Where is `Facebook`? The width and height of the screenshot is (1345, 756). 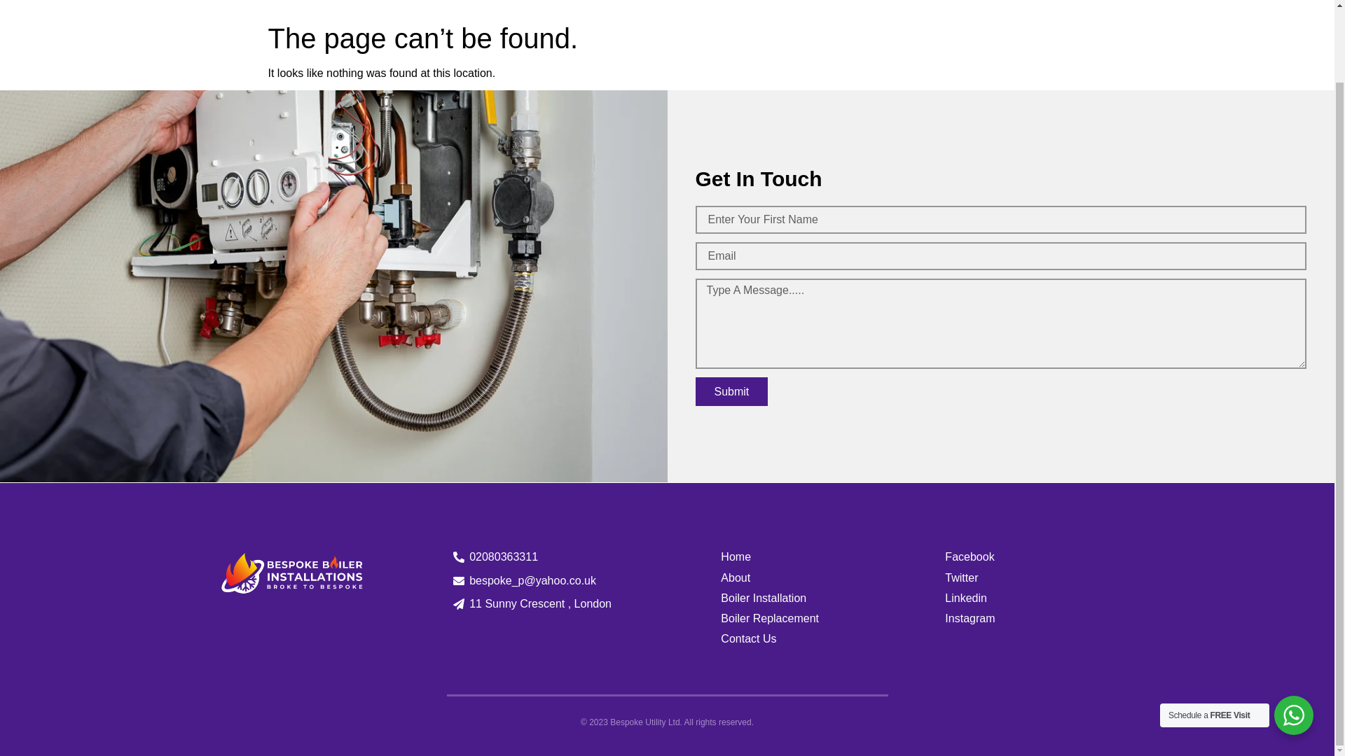 Facebook is located at coordinates (1030, 556).